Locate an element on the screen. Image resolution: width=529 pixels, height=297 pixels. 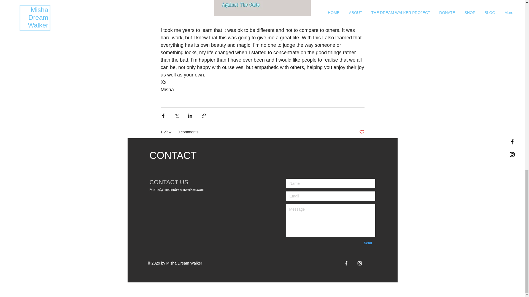
2 is located at coordinates (173, 229).